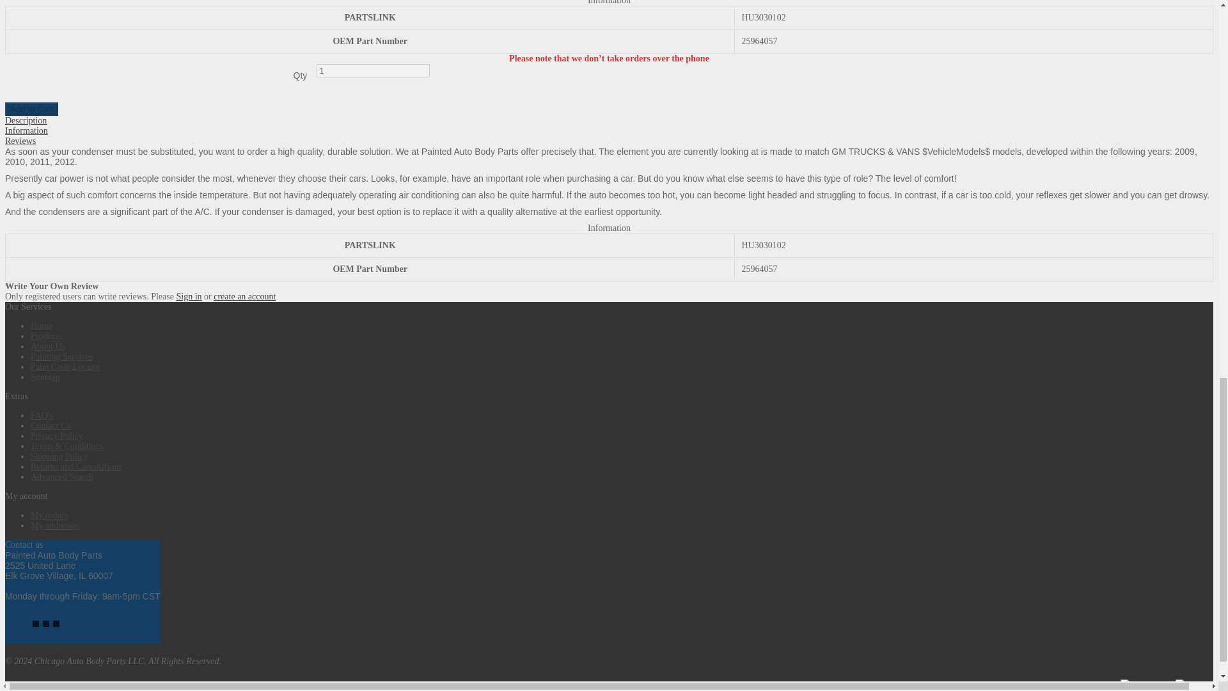  I want to click on Information, so click(26, 131).